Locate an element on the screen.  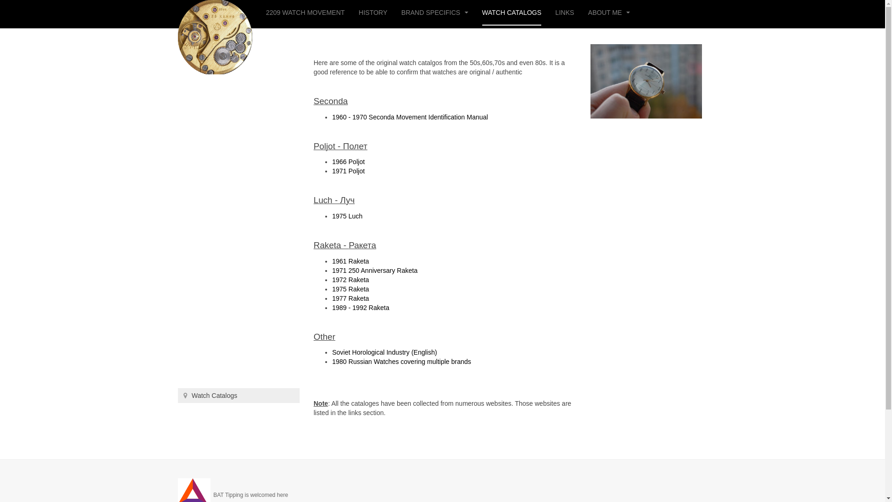
1980 Russian Watches covering multiple brands is located at coordinates (401, 362).